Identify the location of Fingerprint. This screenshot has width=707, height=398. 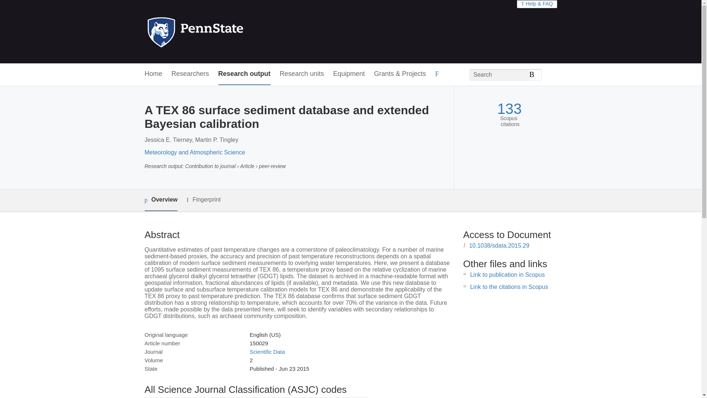
(203, 200).